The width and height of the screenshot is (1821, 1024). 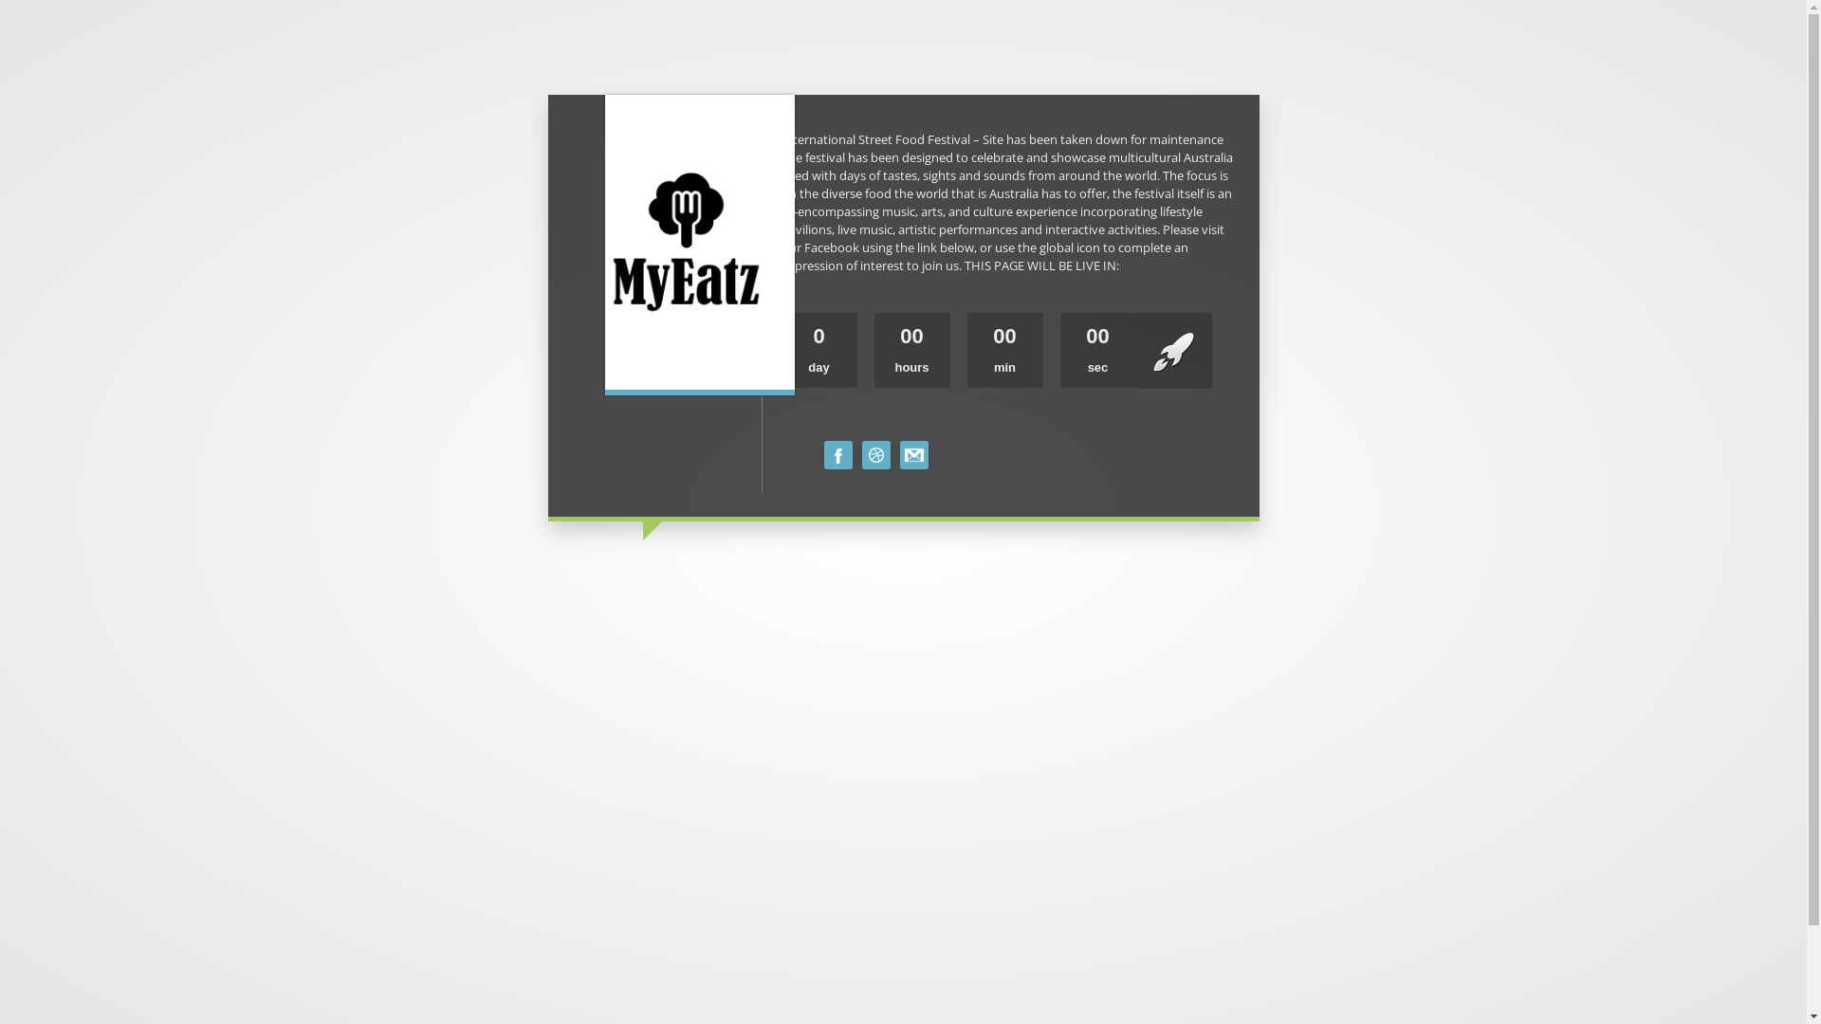 I want to click on Rebrand, so click(x=687, y=235).